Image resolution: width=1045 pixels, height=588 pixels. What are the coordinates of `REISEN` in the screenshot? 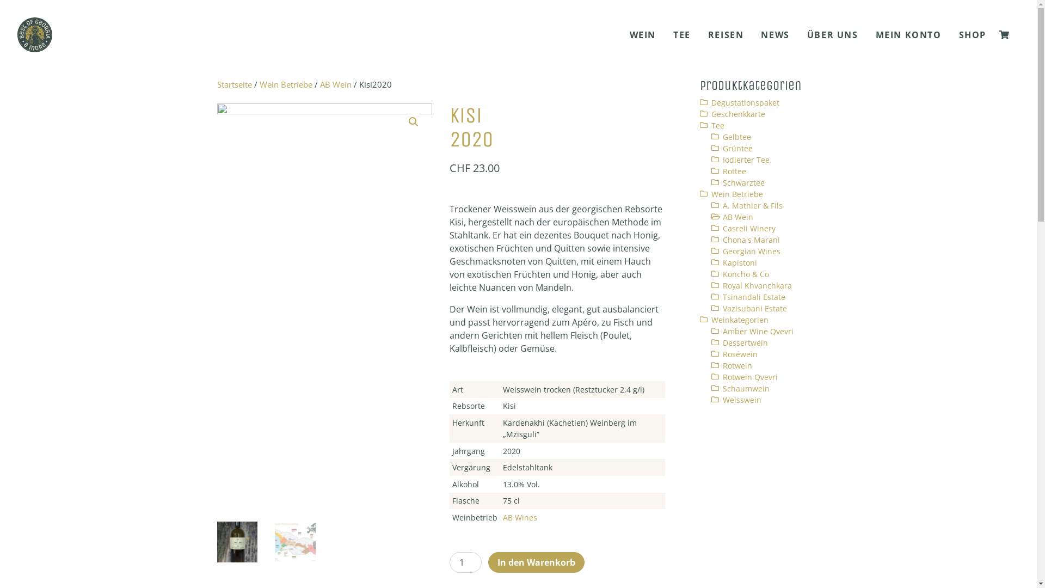 It's located at (726, 35).